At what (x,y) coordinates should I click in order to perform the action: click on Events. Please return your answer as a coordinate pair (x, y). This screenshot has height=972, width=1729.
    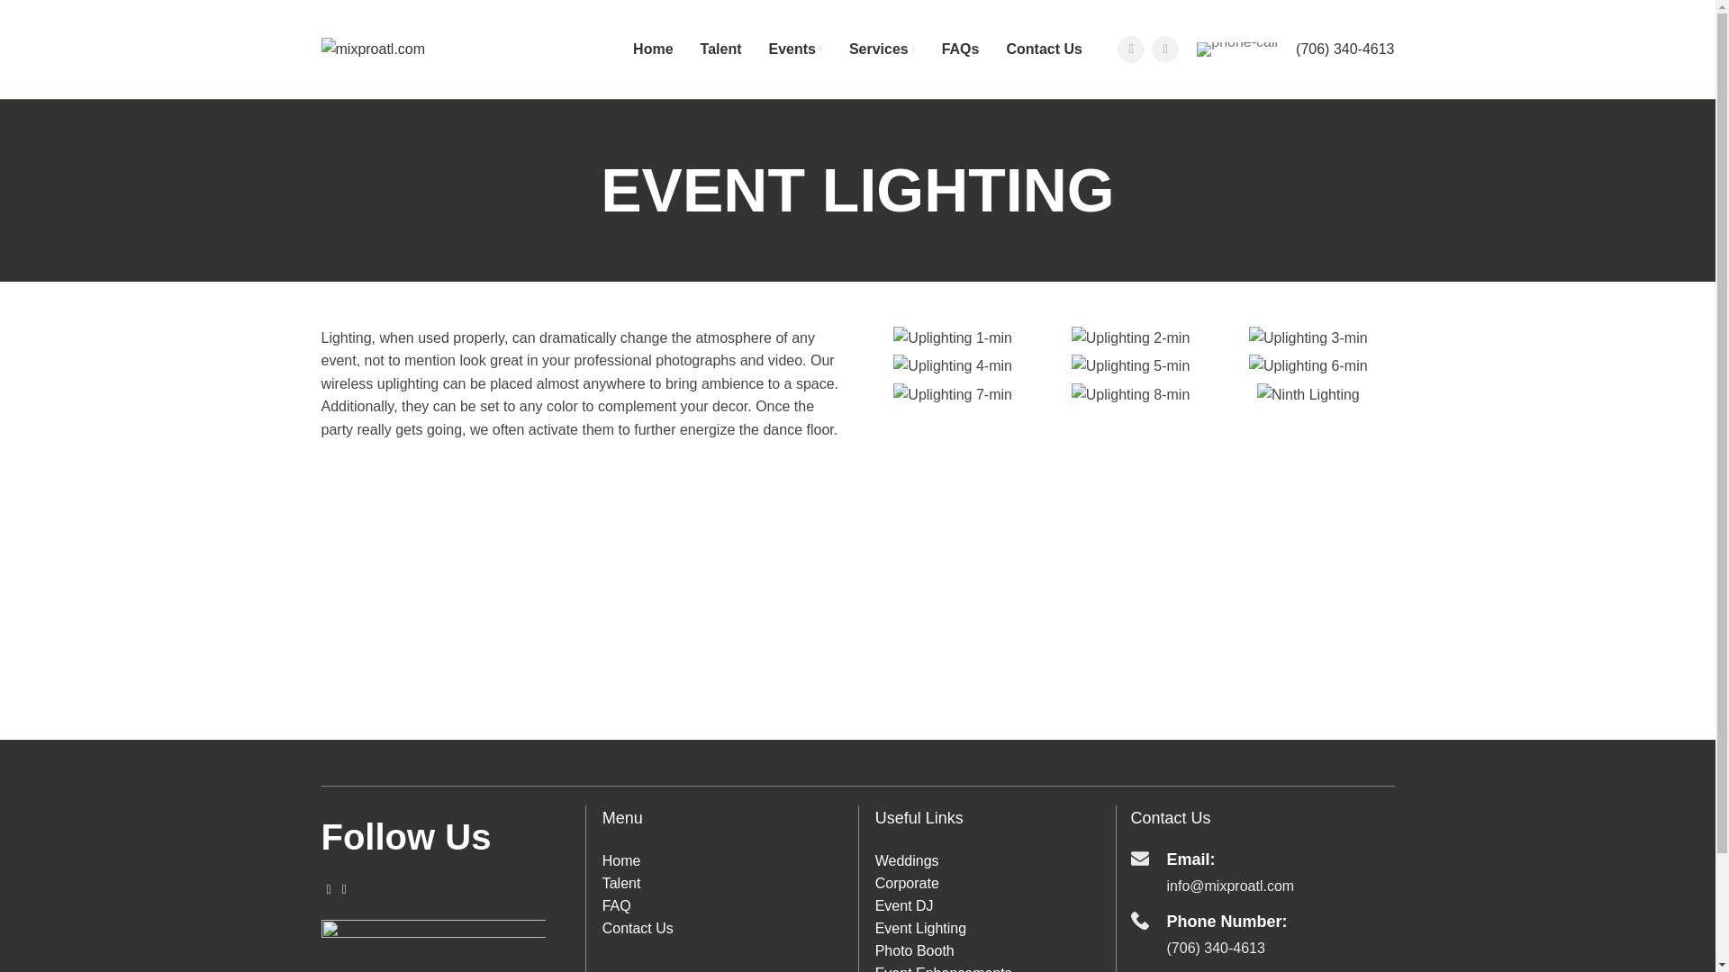
    Looking at the image, I should click on (796, 49).